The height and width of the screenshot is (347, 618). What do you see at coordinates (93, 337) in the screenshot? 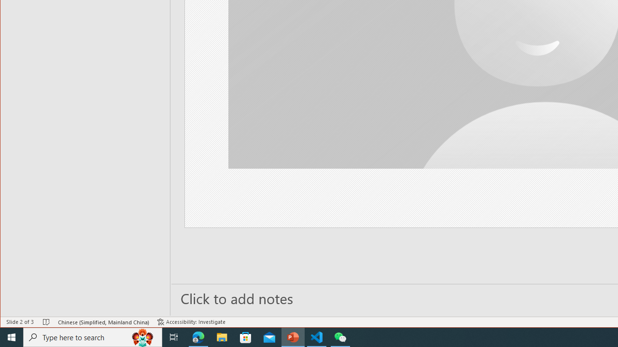
I see `Type here to search` at bounding box center [93, 337].